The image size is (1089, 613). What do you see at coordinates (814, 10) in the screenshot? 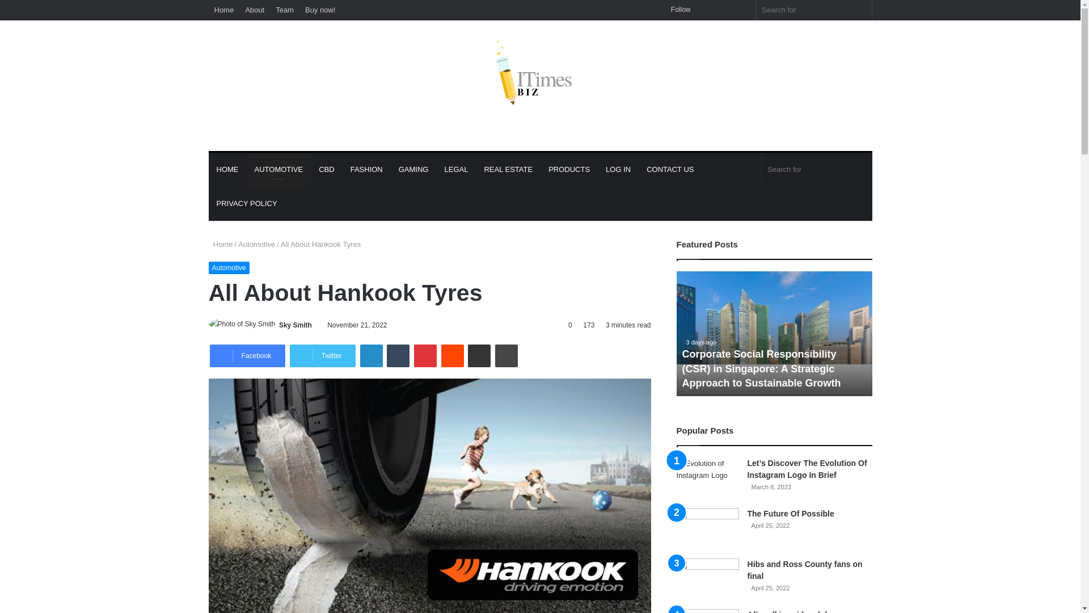
I see `Search for` at bounding box center [814, 10].